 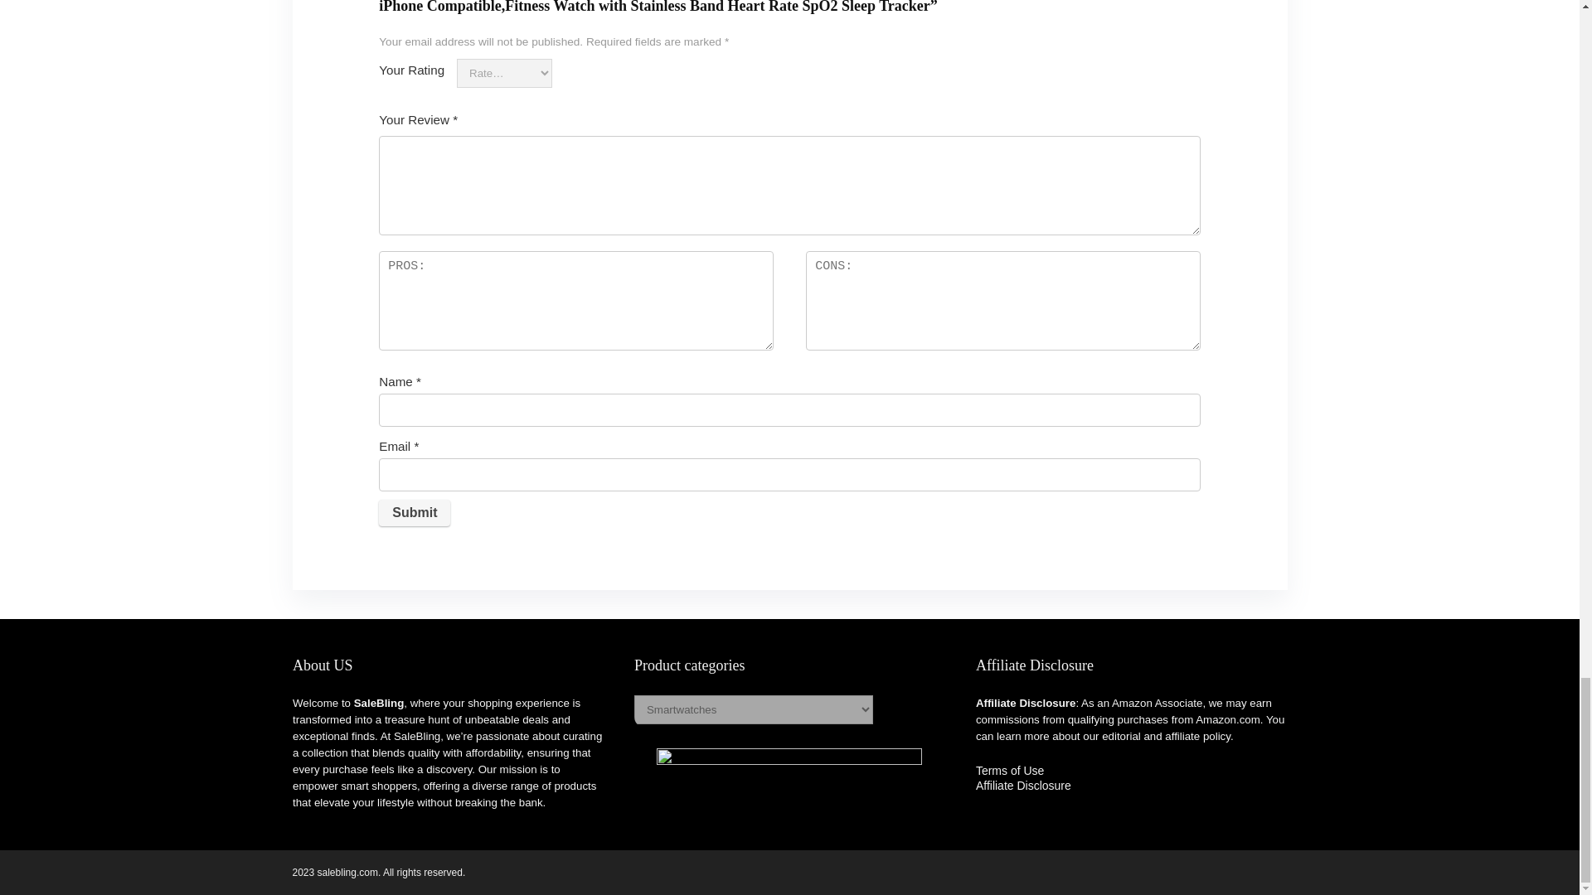 What do you see at coordinates (415, 512) in the screenshot?
I see `Submit` at bounding box center [415, 512].